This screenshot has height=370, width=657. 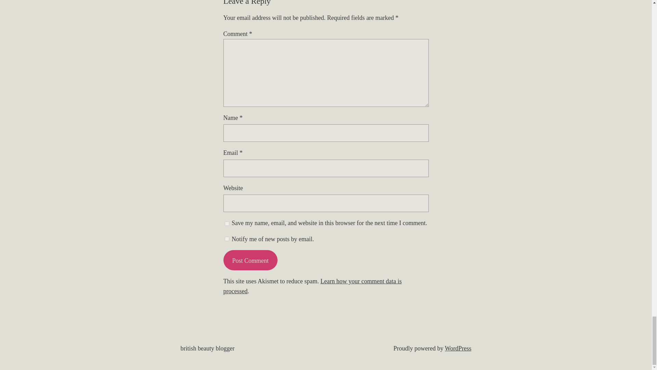 I want to click on Learn how your comment data is processed, so click(x=312, y=286).